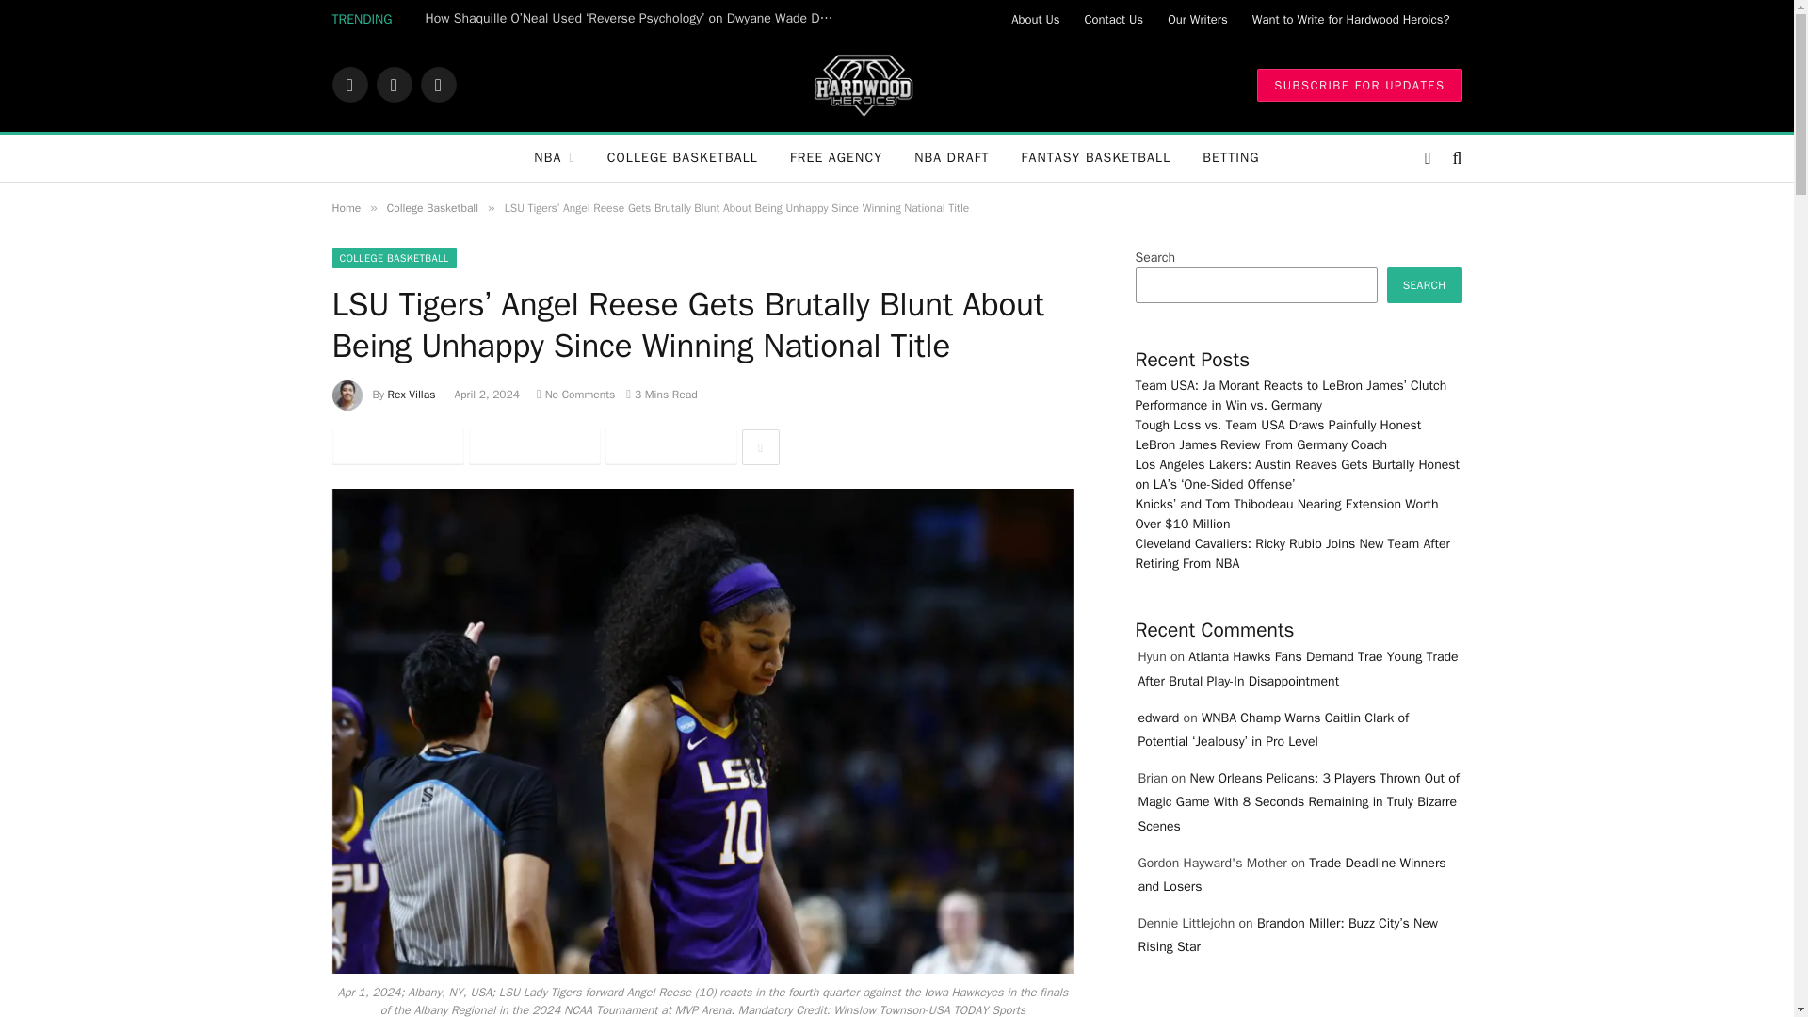  What do you see at coordinates (396, 446) in the screenshot?
I see `Share on Facebook` at bounding box center [396, 446].